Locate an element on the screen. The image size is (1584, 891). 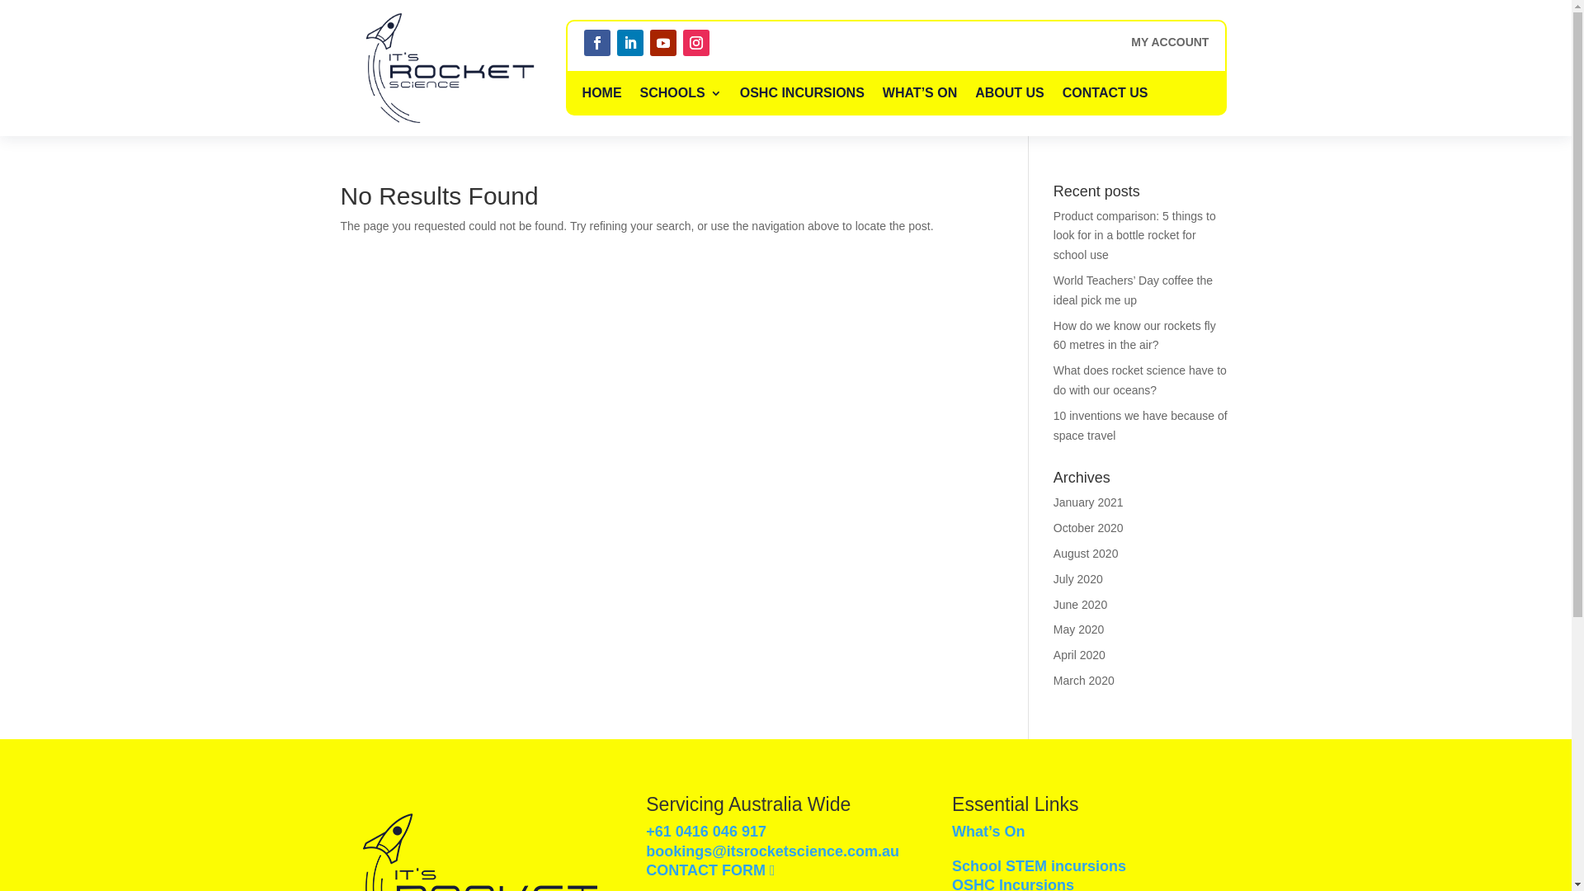
How do we know our rockets fly 60 metres in the air? is located at coordinates (1135, 336).